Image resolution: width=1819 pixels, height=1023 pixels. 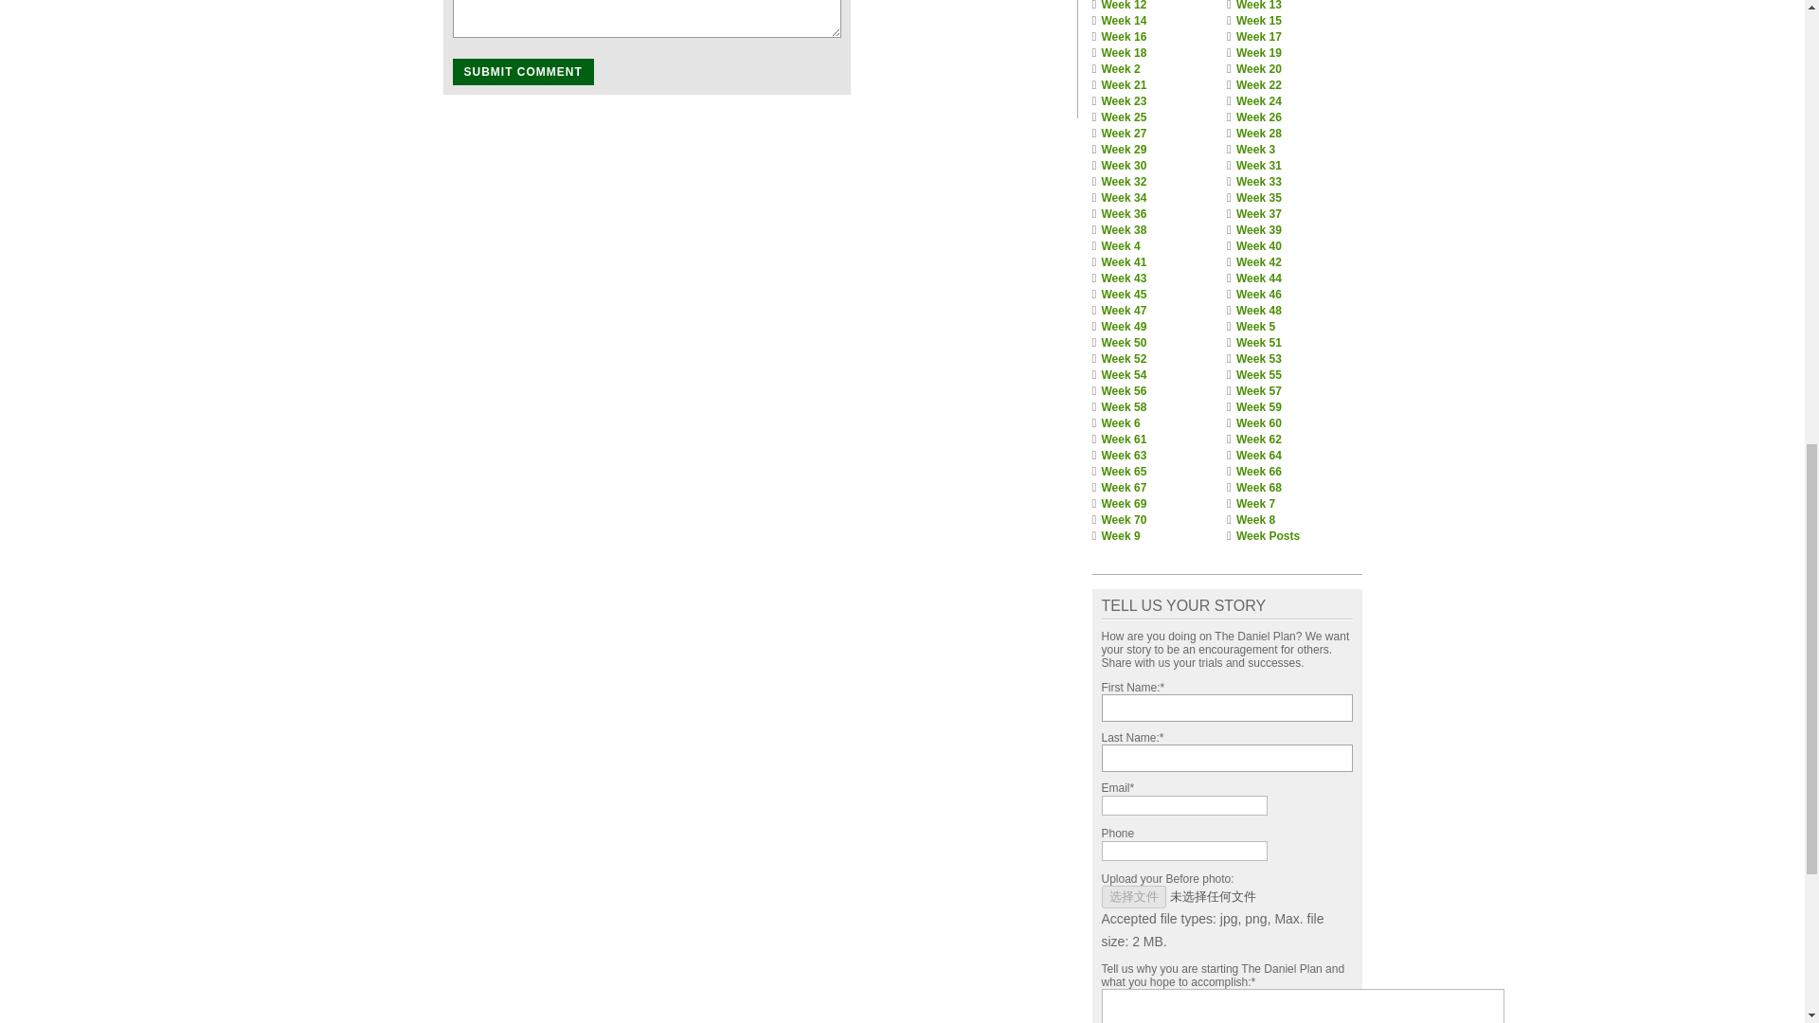 I want to click on Submit Comment, so click(x=523, y=71).